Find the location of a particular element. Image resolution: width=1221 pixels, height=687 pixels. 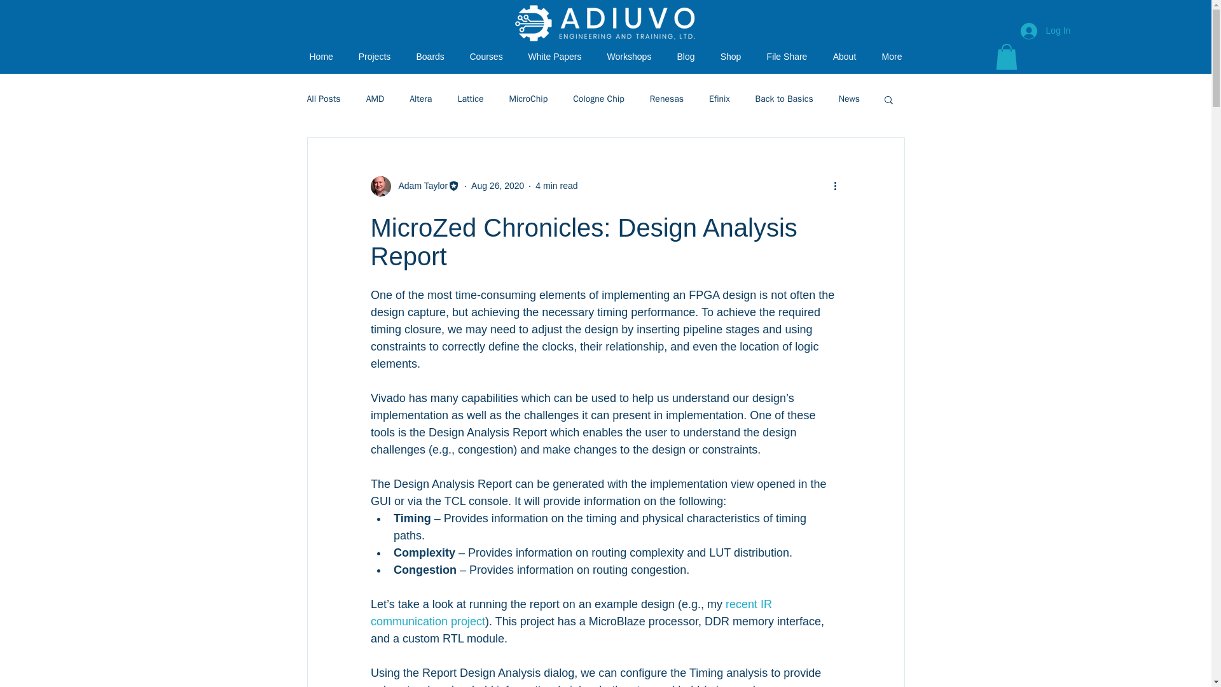

Lattice is located at coordinates (470, 99).